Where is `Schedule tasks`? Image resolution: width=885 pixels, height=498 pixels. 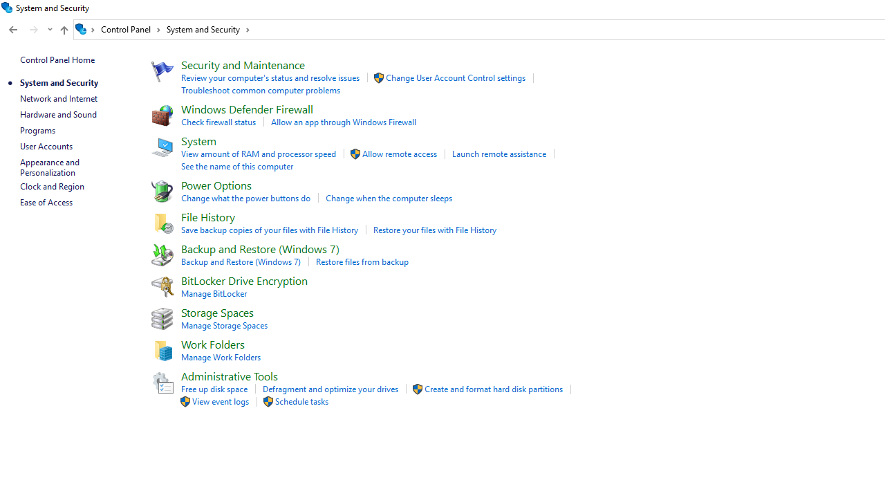 Schedule tasks is located at coordinates (301, 401).